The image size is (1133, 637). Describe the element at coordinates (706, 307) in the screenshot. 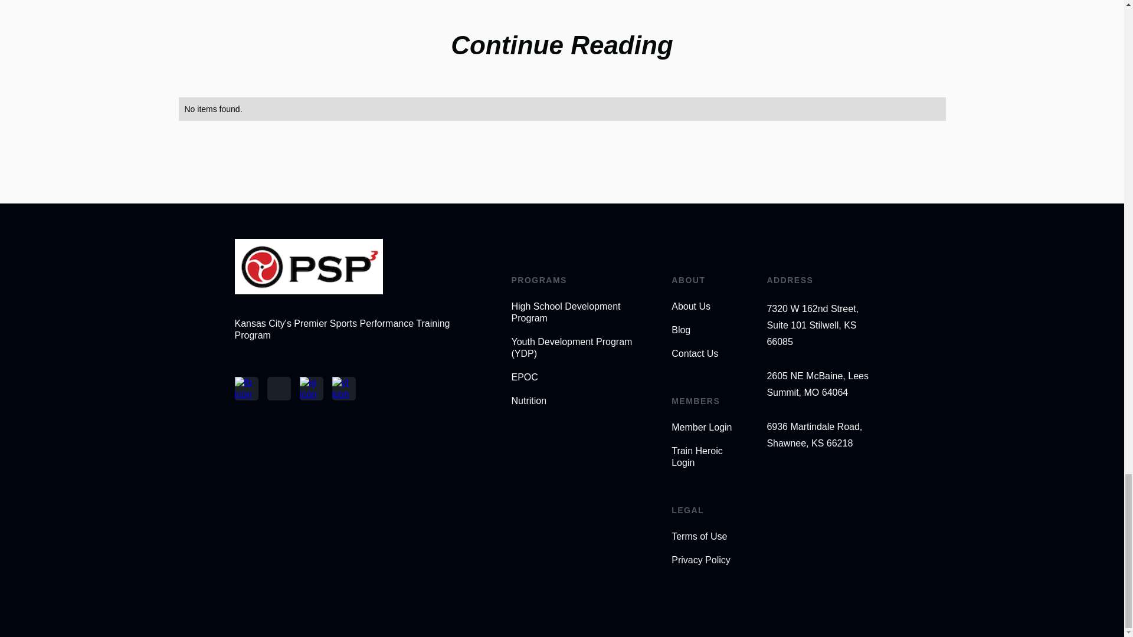

I see `About Us` at that location.